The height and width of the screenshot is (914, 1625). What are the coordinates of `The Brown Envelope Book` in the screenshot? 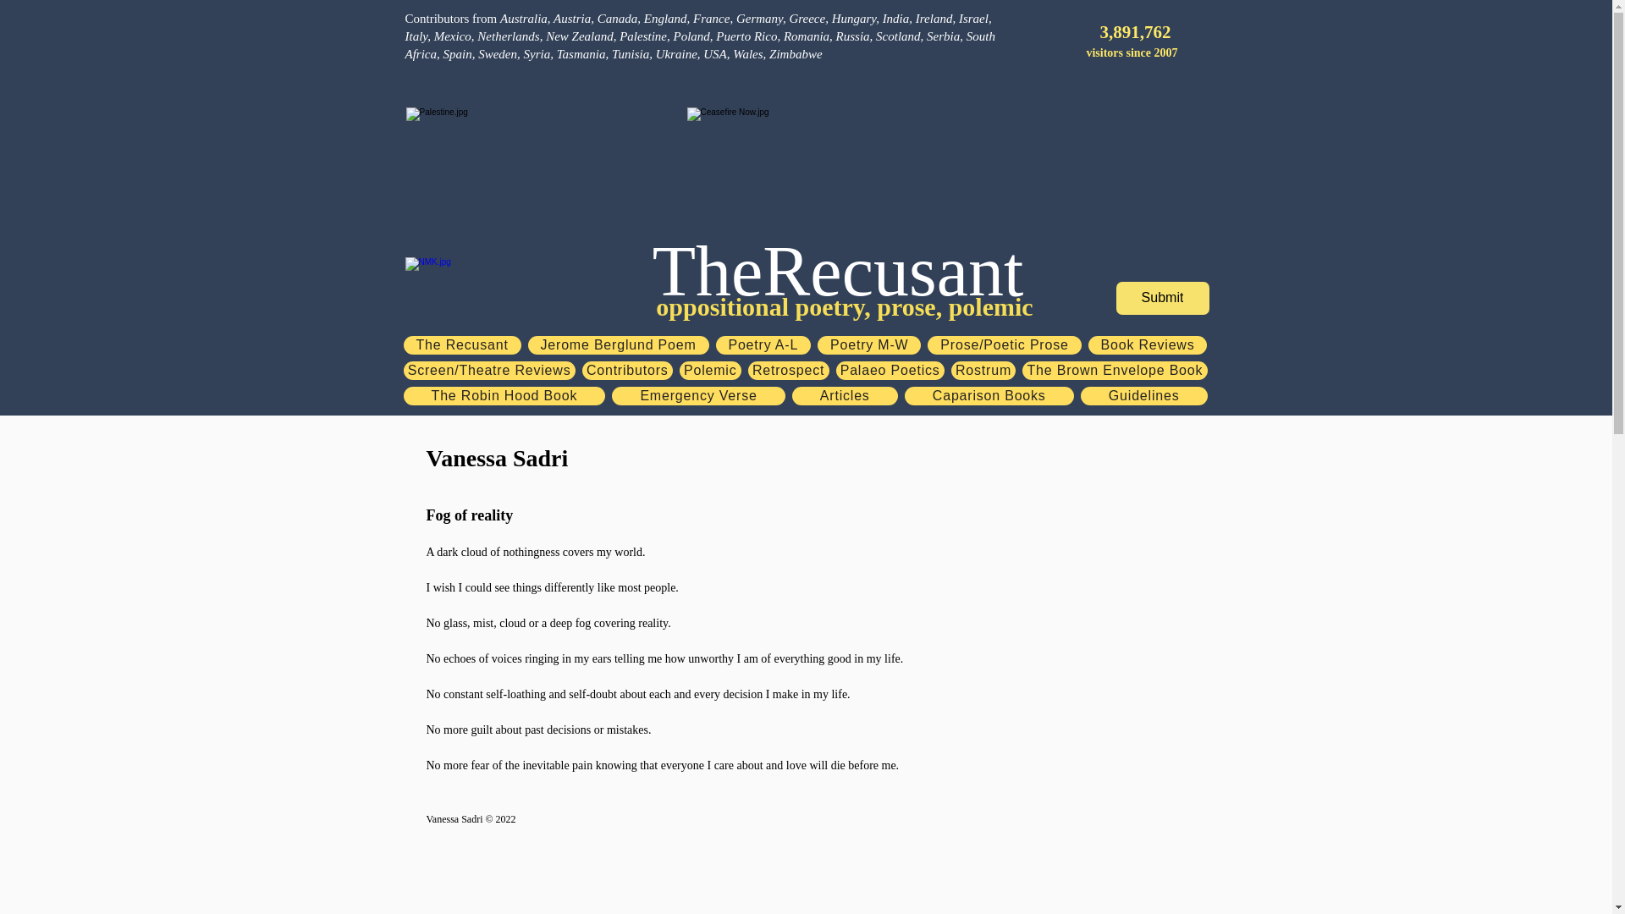 It's located at (1114, 371).